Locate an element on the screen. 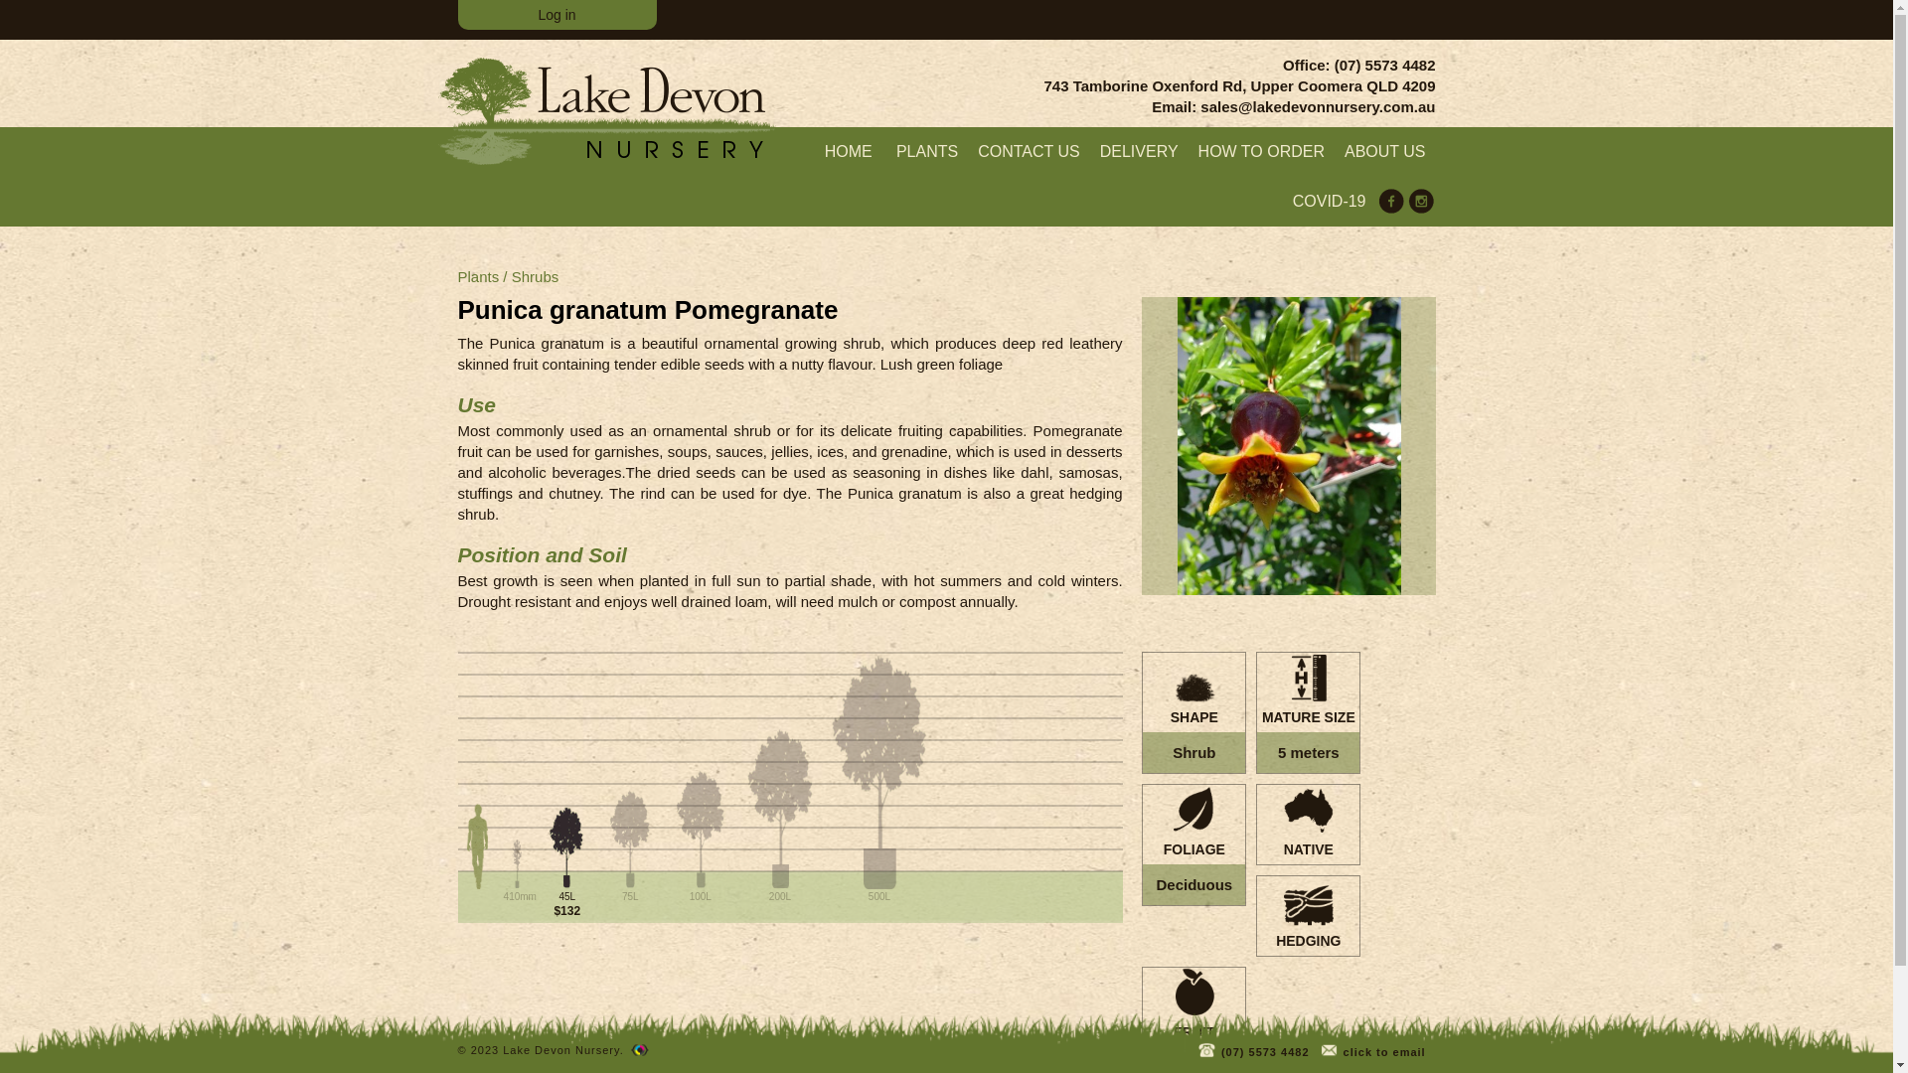    is located at coordinates (642, 1050).